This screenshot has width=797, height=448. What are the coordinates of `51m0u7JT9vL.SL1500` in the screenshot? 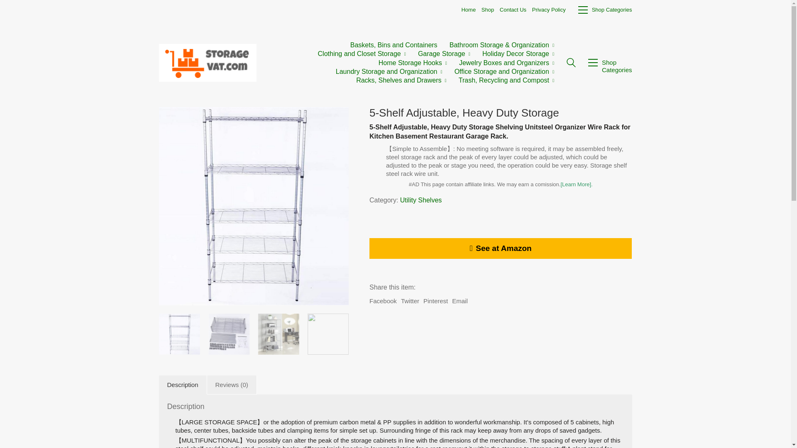 It's located at (228, 334).